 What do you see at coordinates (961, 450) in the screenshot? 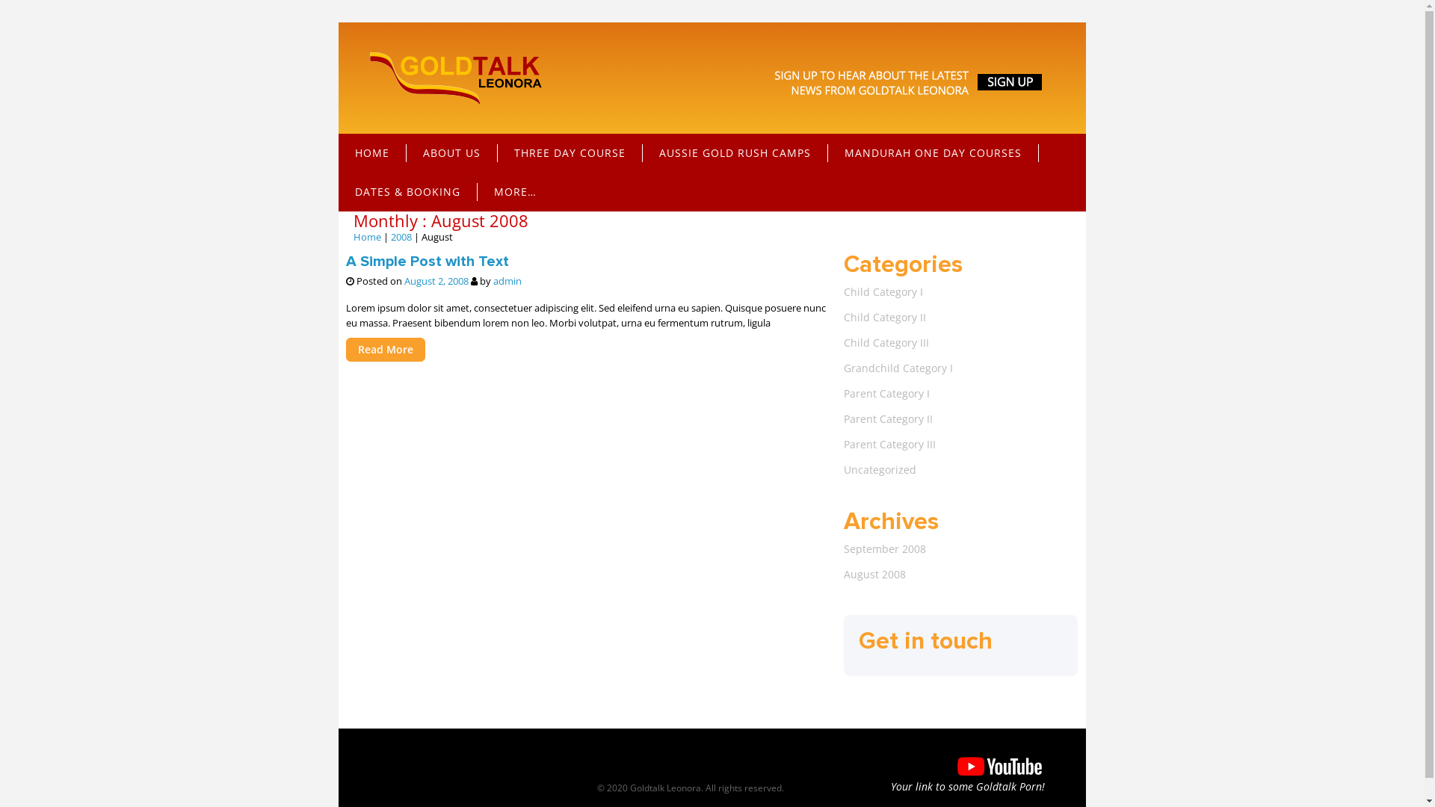
I see `Parent Category III` at bounding box center [961, 450].